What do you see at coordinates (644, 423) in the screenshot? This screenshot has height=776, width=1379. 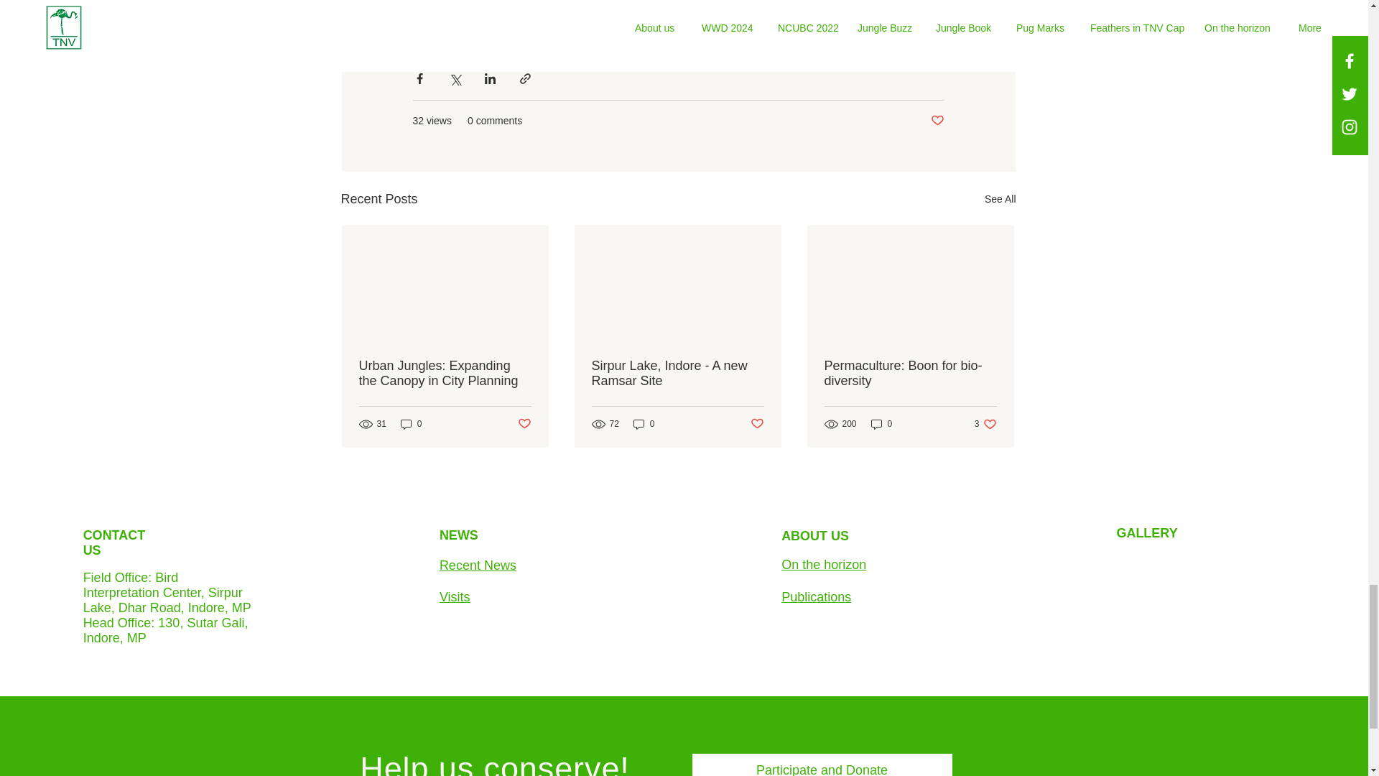 I see `0` at bounding box center [644, 423].